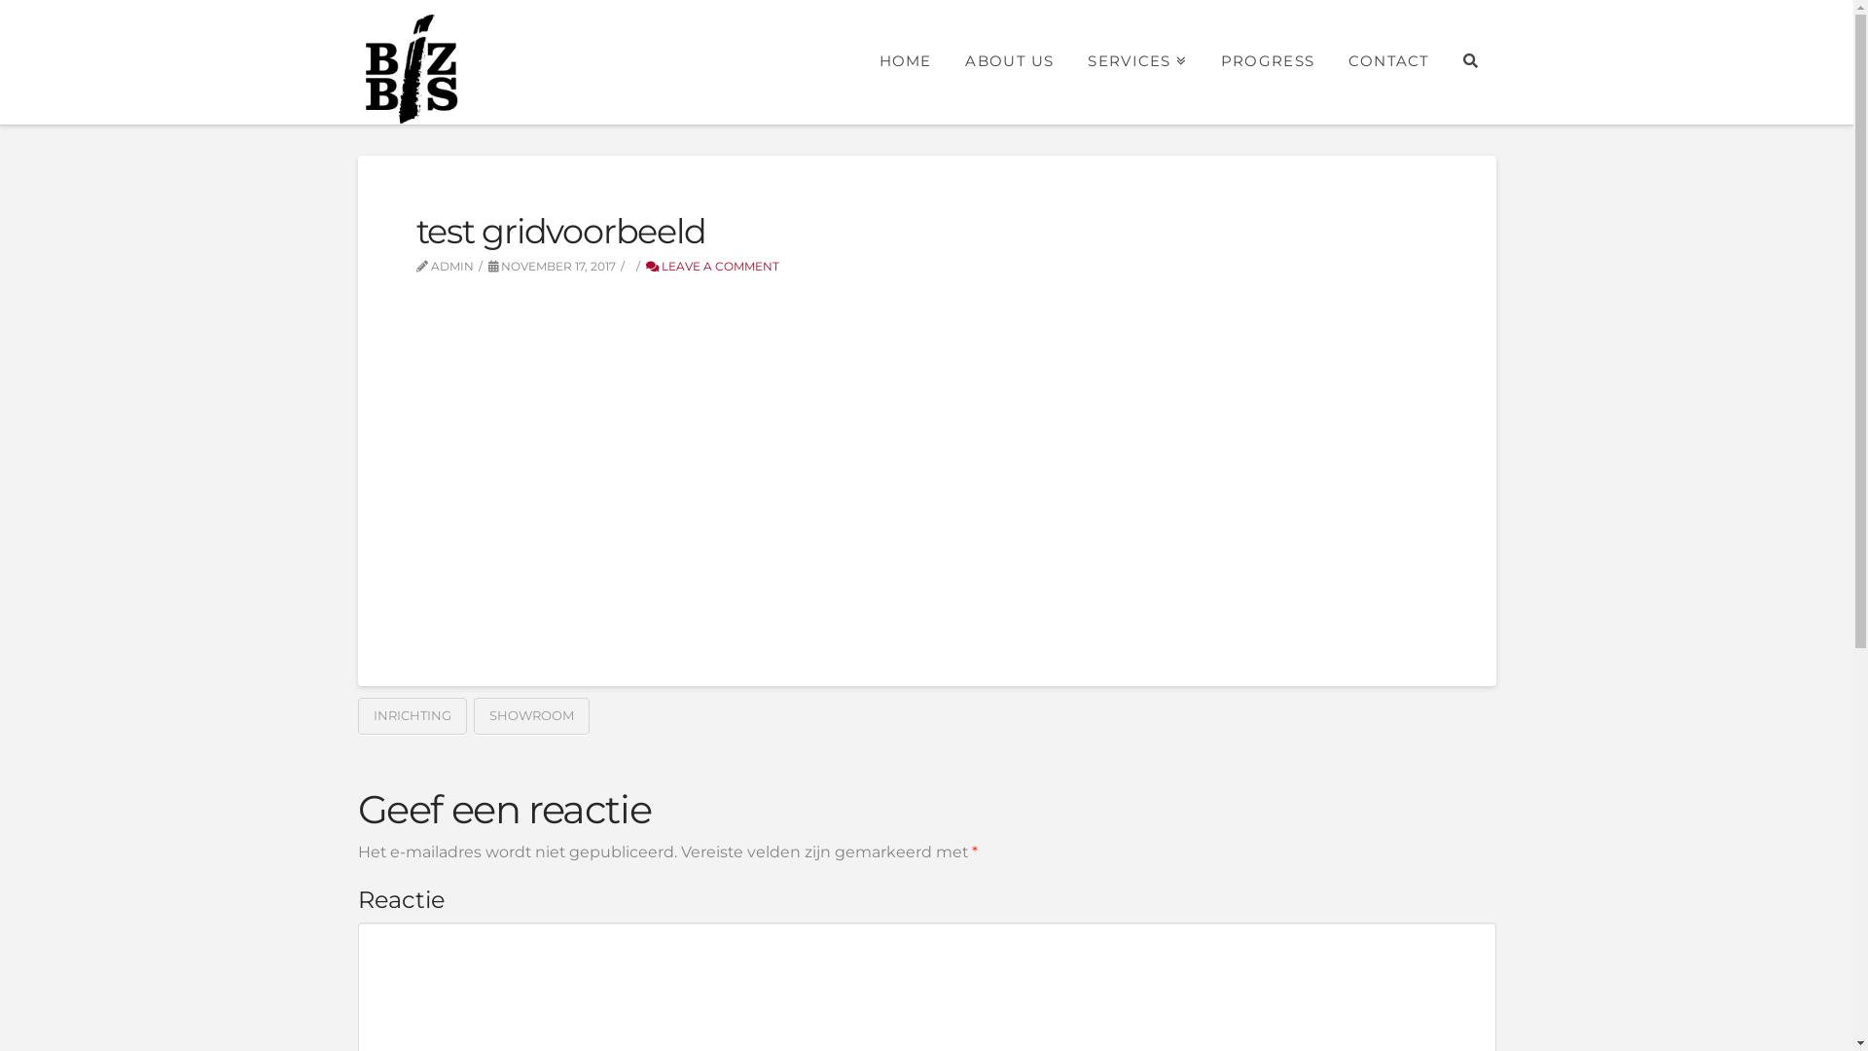 The height and width of the screenshot is (1051, 1868). Describe the element at coordinates (1389, 58) in the screenshot. I see `CONTACT` at that location.